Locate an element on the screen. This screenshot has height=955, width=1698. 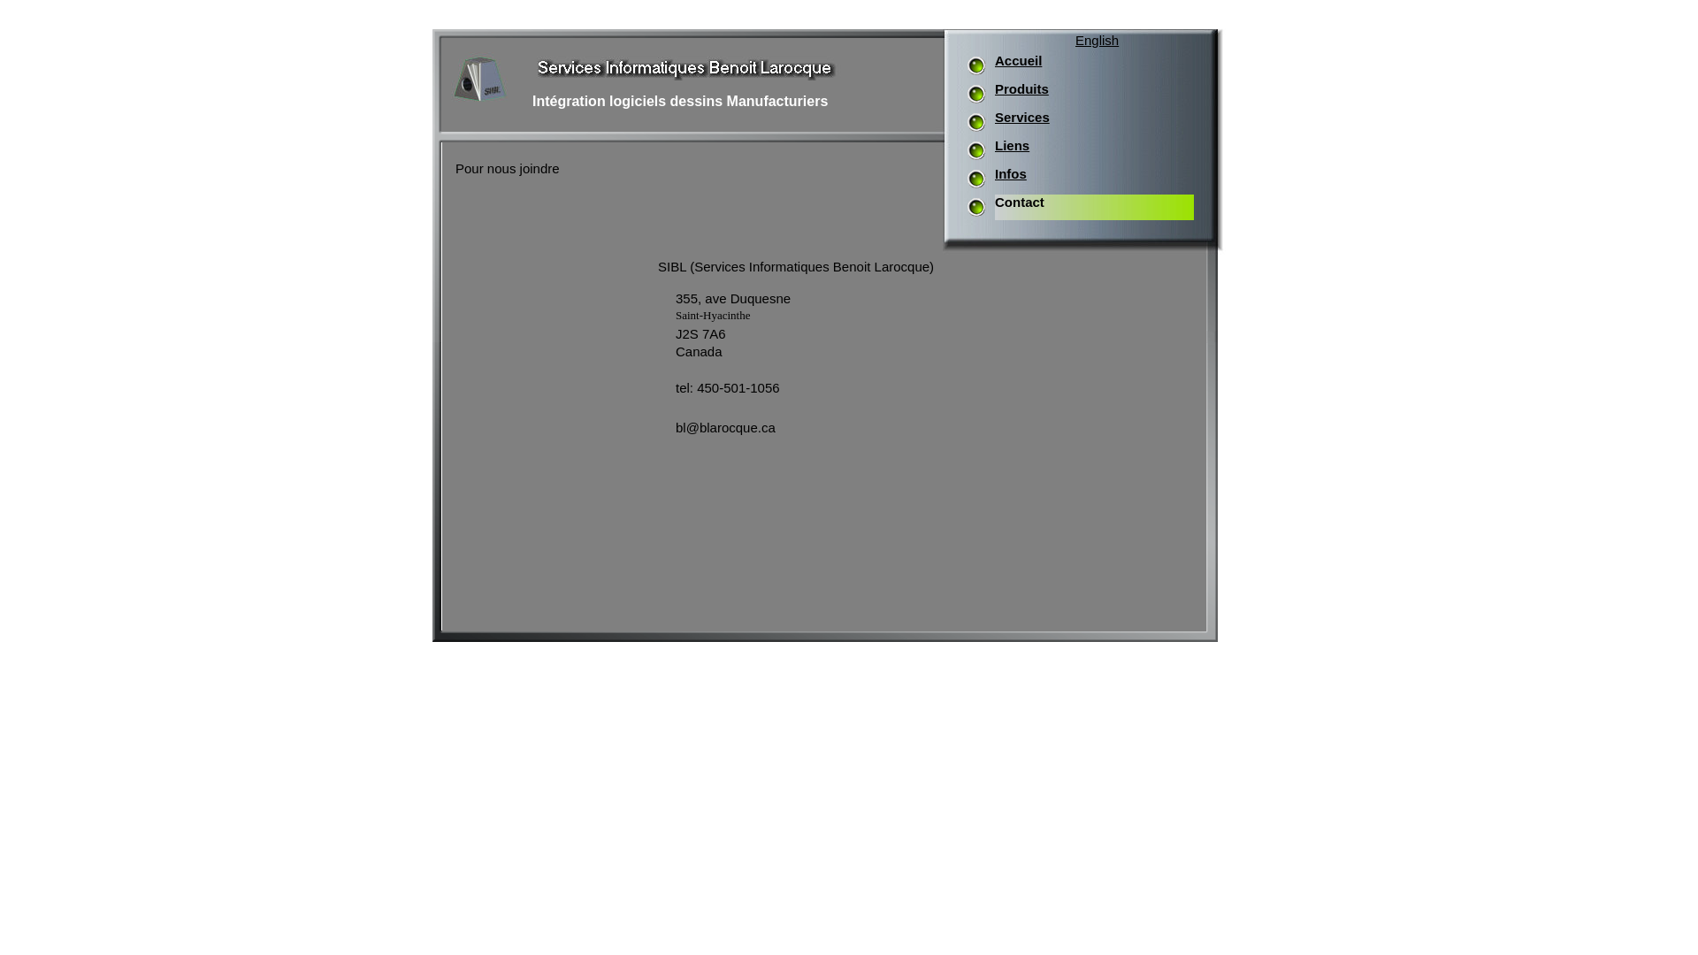
Accueil is located at coordinates (1019, 60).